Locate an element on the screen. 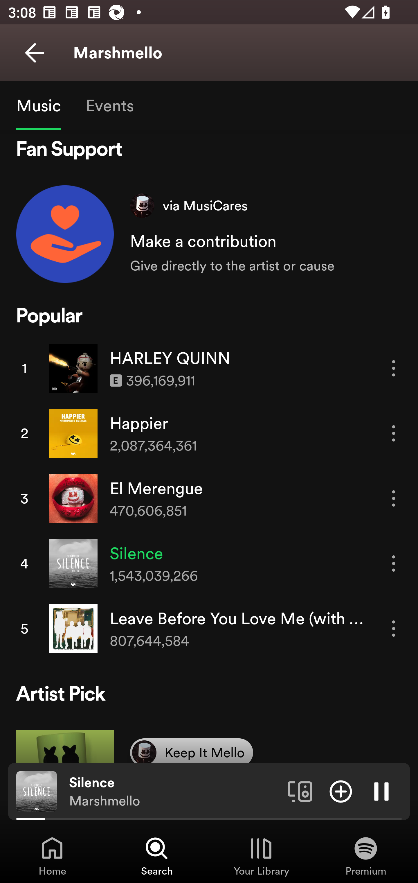 This screenshot has width=418, height=883. The cover art of the currently playing track is located at coordinates (37, 791).